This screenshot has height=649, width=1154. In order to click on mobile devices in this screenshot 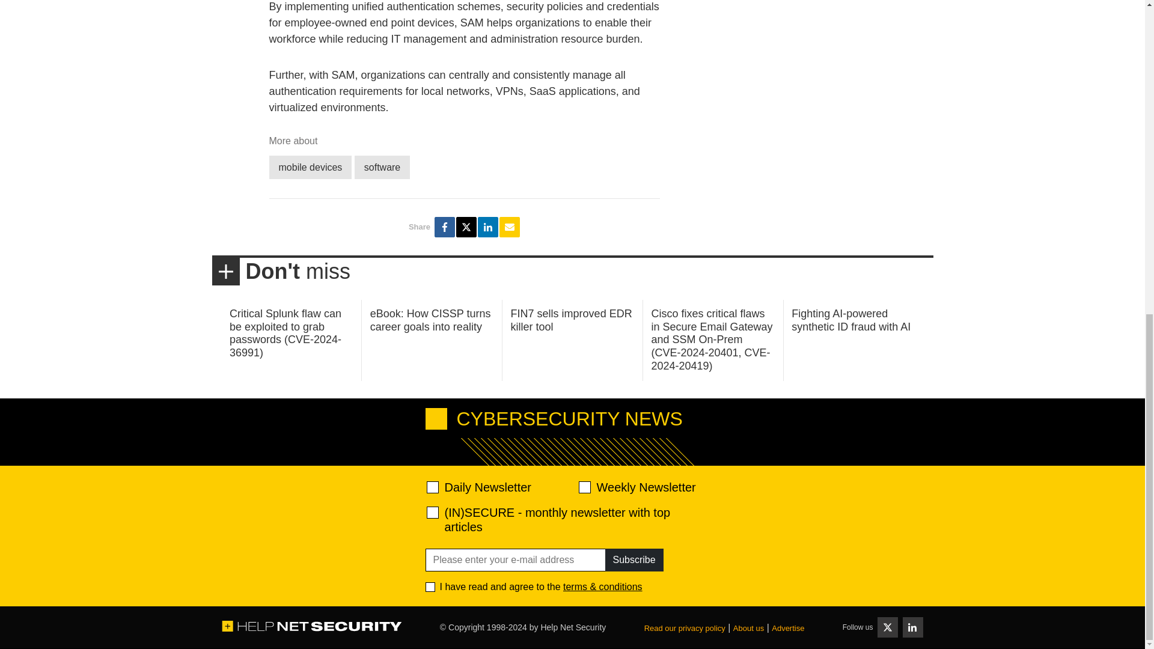, I will do `click(310, 167)`.